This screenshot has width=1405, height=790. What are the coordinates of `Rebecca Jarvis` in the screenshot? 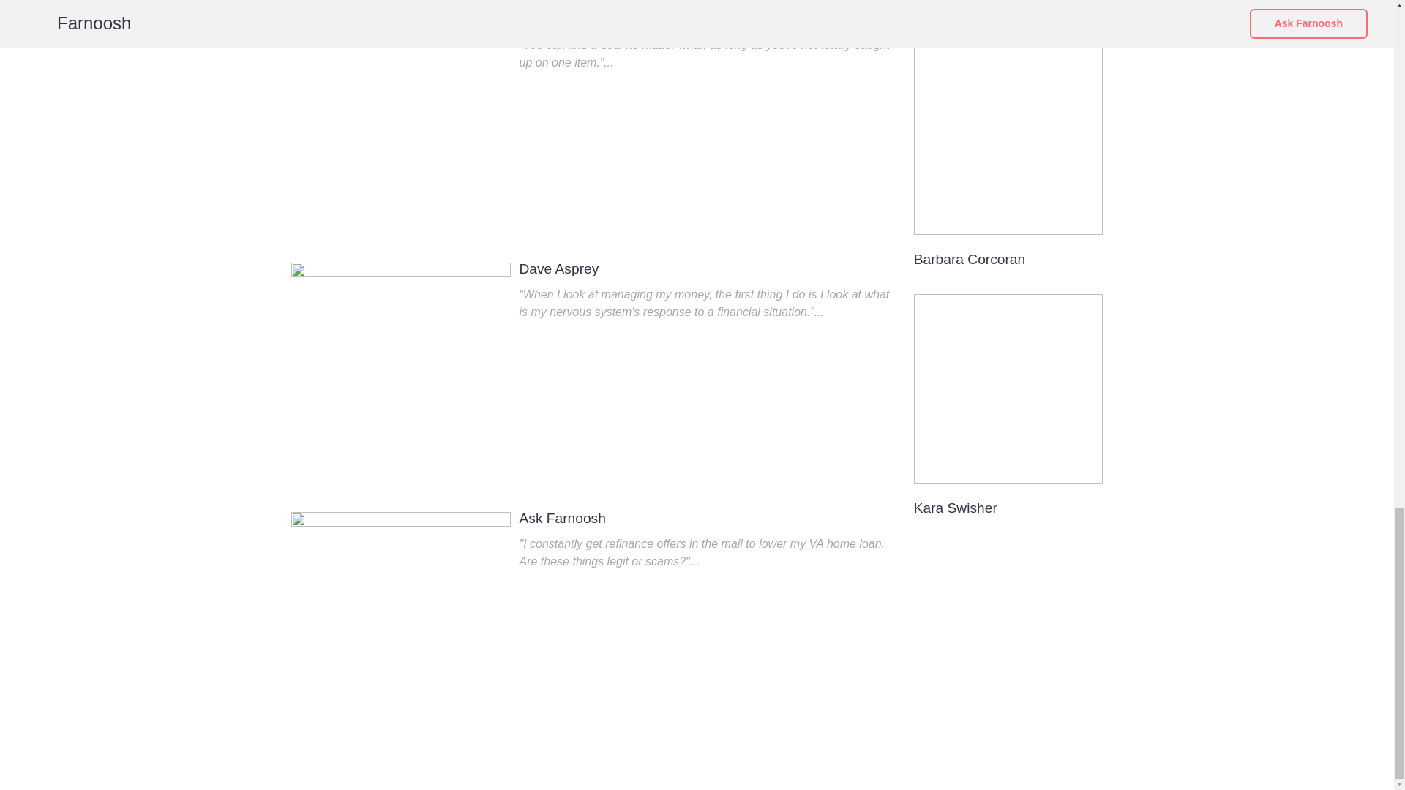 It's located at (567, 20).